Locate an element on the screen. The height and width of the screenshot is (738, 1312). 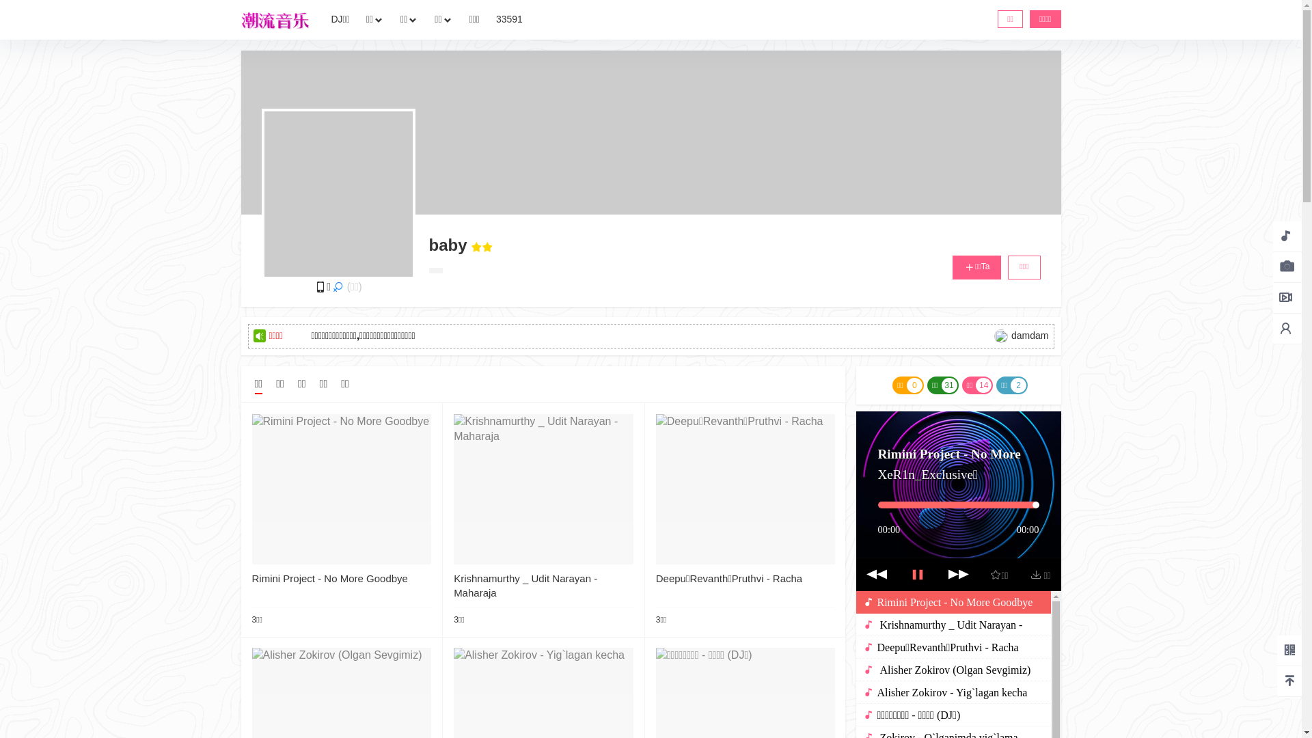
Krishnamurthy _ Udit Narayan - Maharaja is located at coordinates (525, 586).